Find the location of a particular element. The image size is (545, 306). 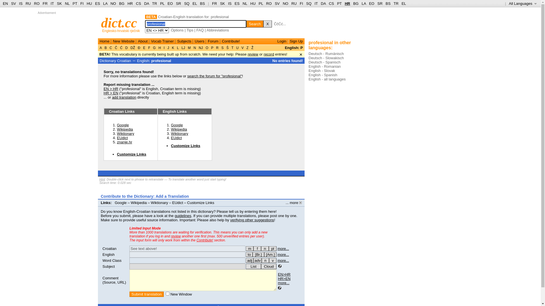

BG is located at coordinates (122, 3).